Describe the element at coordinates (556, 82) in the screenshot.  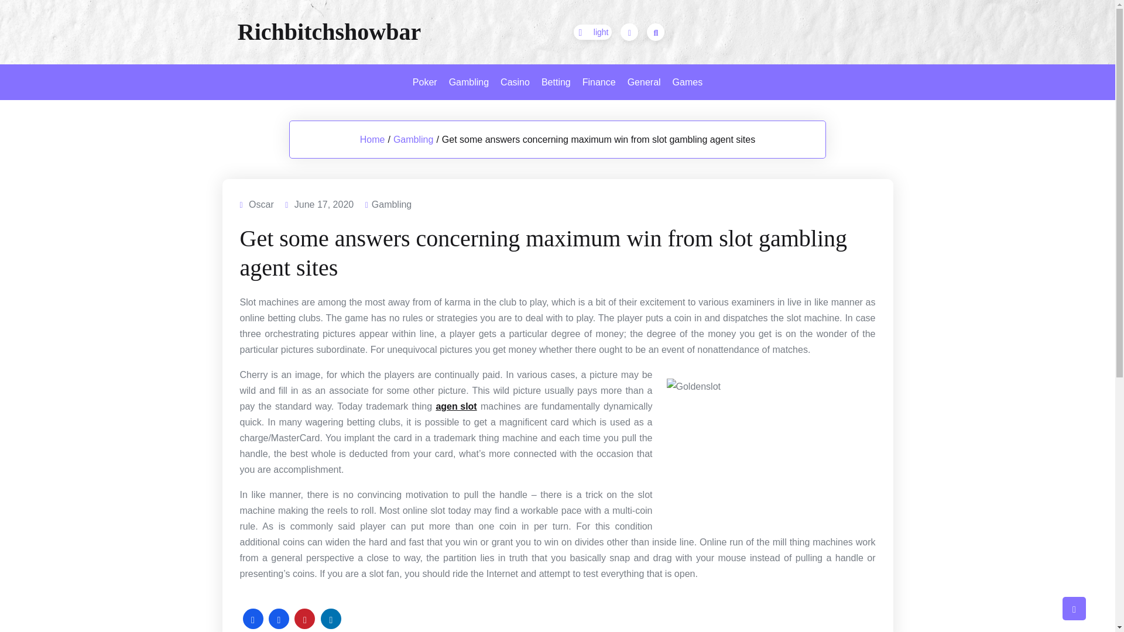
I see `Betting` at that location.